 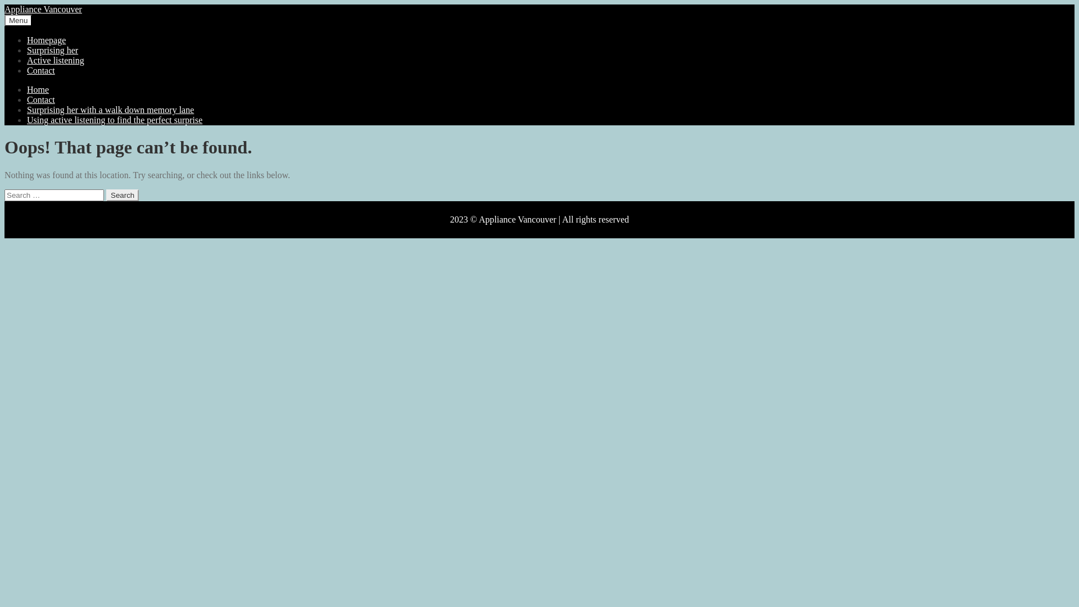 What do you see at coordinates (18, 20) in the screenshot?
I see `Menu` at bounding box center [18, 20].